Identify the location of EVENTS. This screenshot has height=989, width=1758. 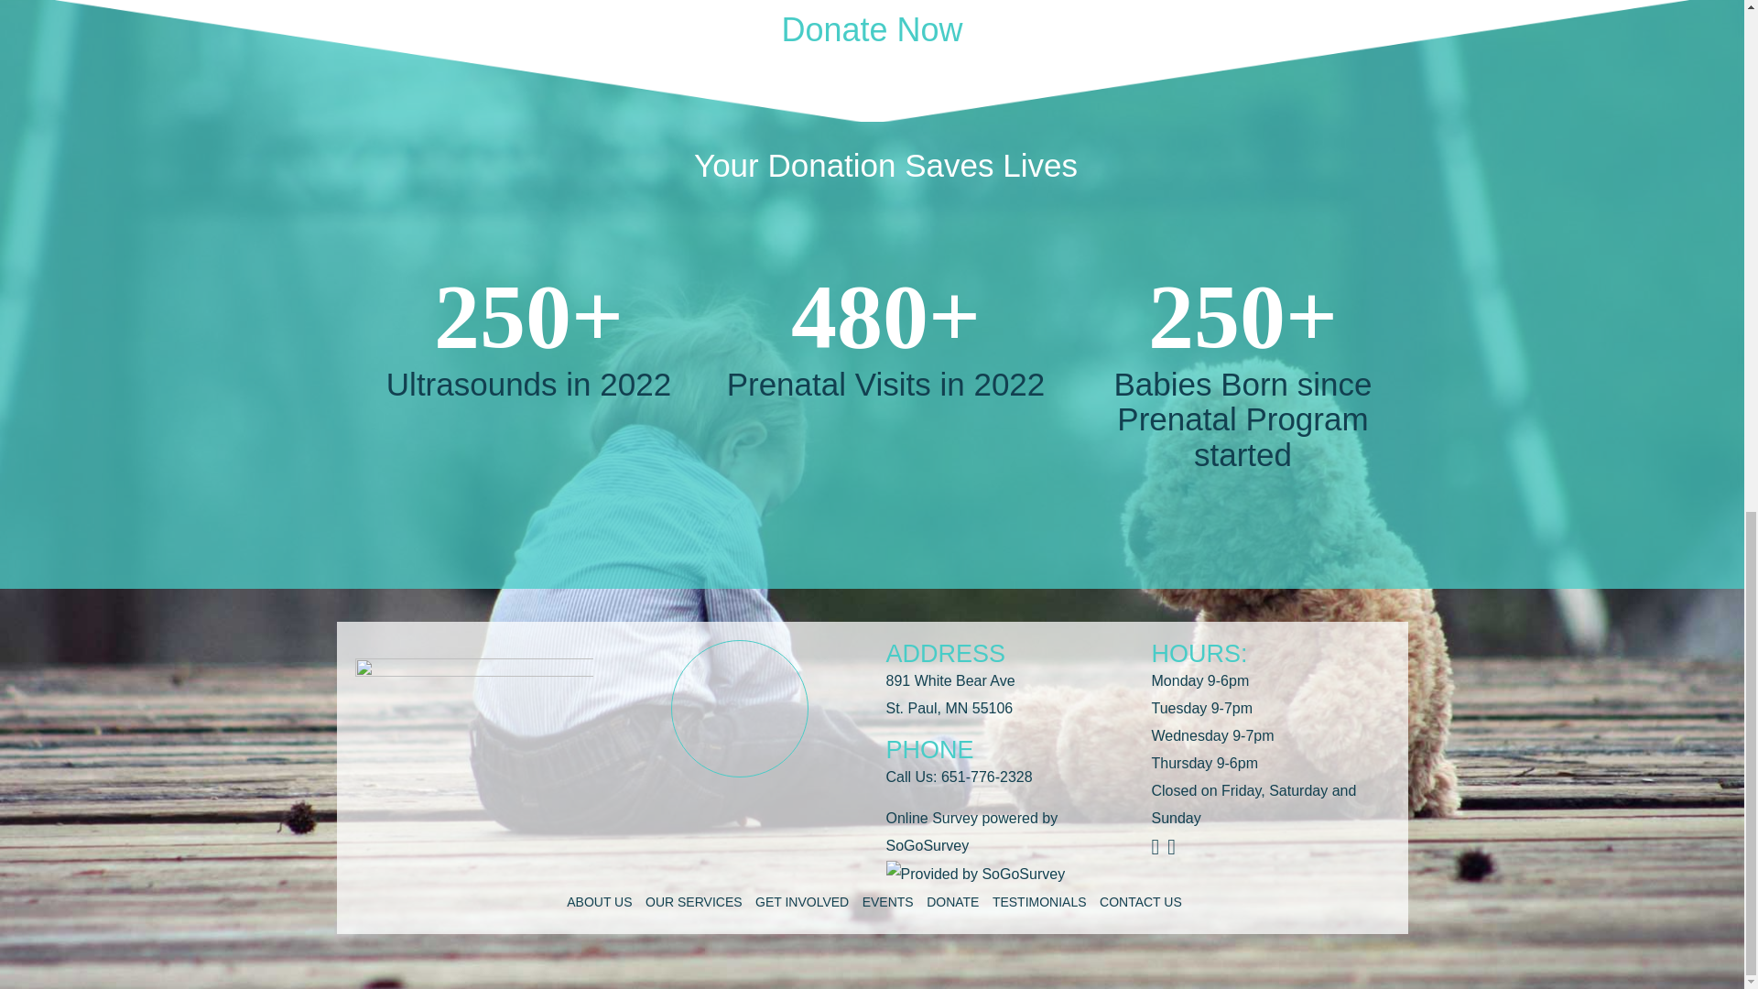
(888, 901).